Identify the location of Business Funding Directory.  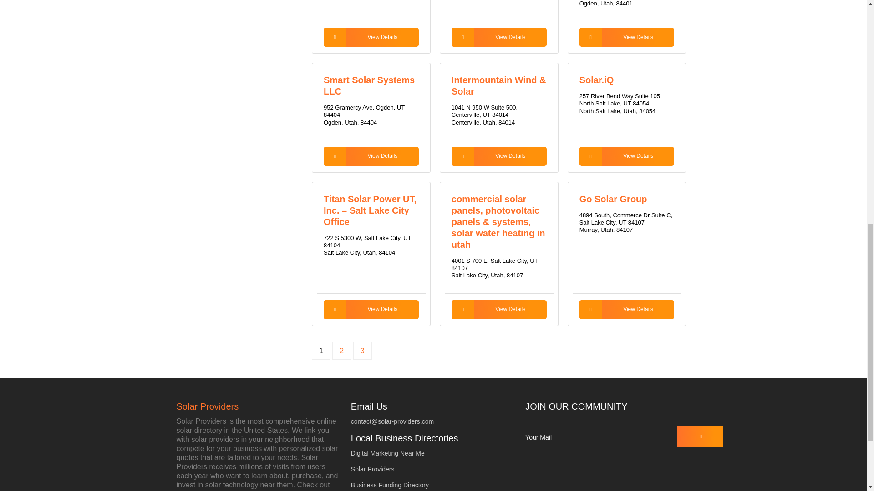
(390, 485).